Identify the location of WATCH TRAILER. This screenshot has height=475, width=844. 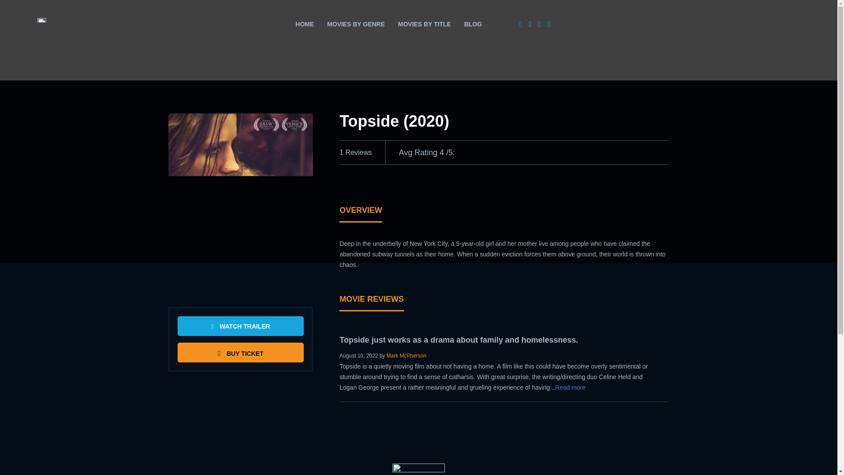
(240, 326).